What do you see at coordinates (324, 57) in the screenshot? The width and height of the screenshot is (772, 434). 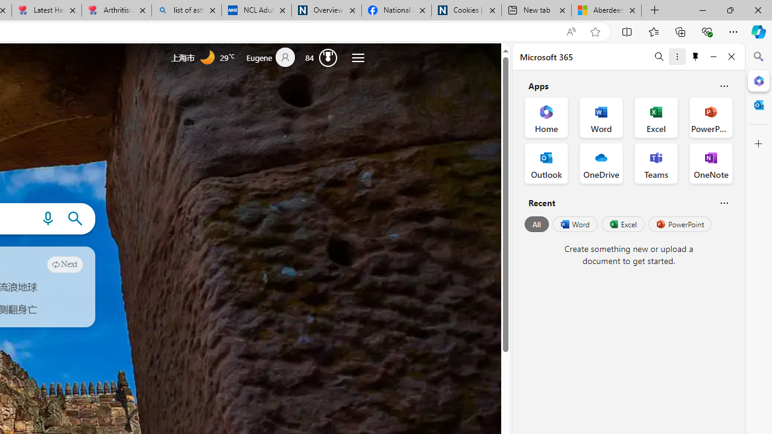 I see `Microsoft Rewards 84` at bounding box center [324, 57].